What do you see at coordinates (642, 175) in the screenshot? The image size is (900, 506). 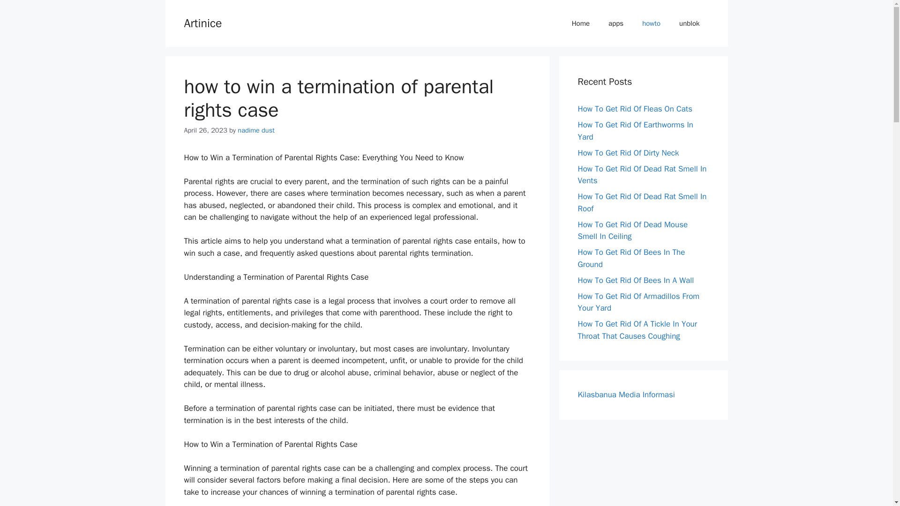 I see `How To Get Rid Of Dead Rat Smell In Vents` at bounding box center [642, 175].